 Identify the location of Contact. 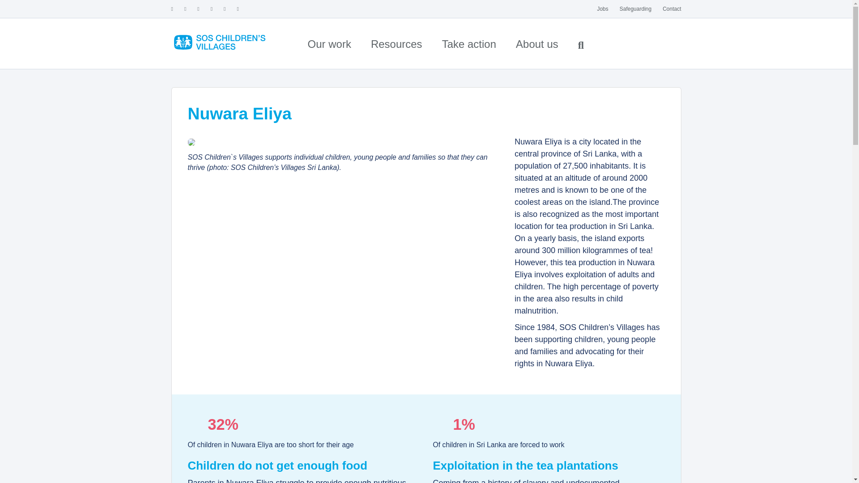
(672, 9).